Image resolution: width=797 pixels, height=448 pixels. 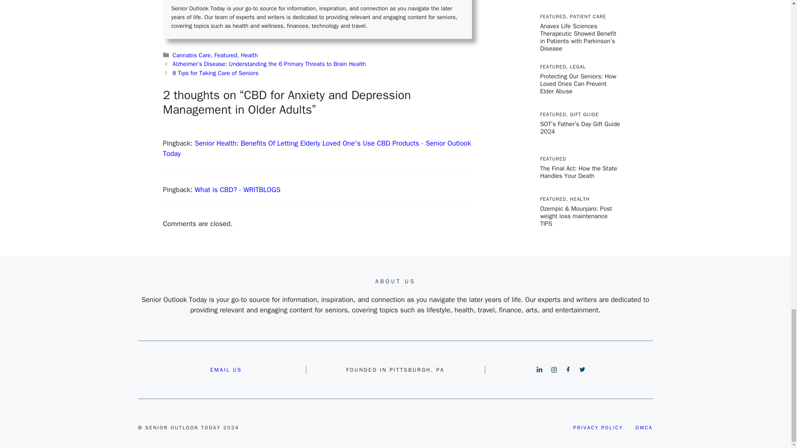 I want to click on What is CBD? - WRITBLOGS, so click(x=237, y=190).